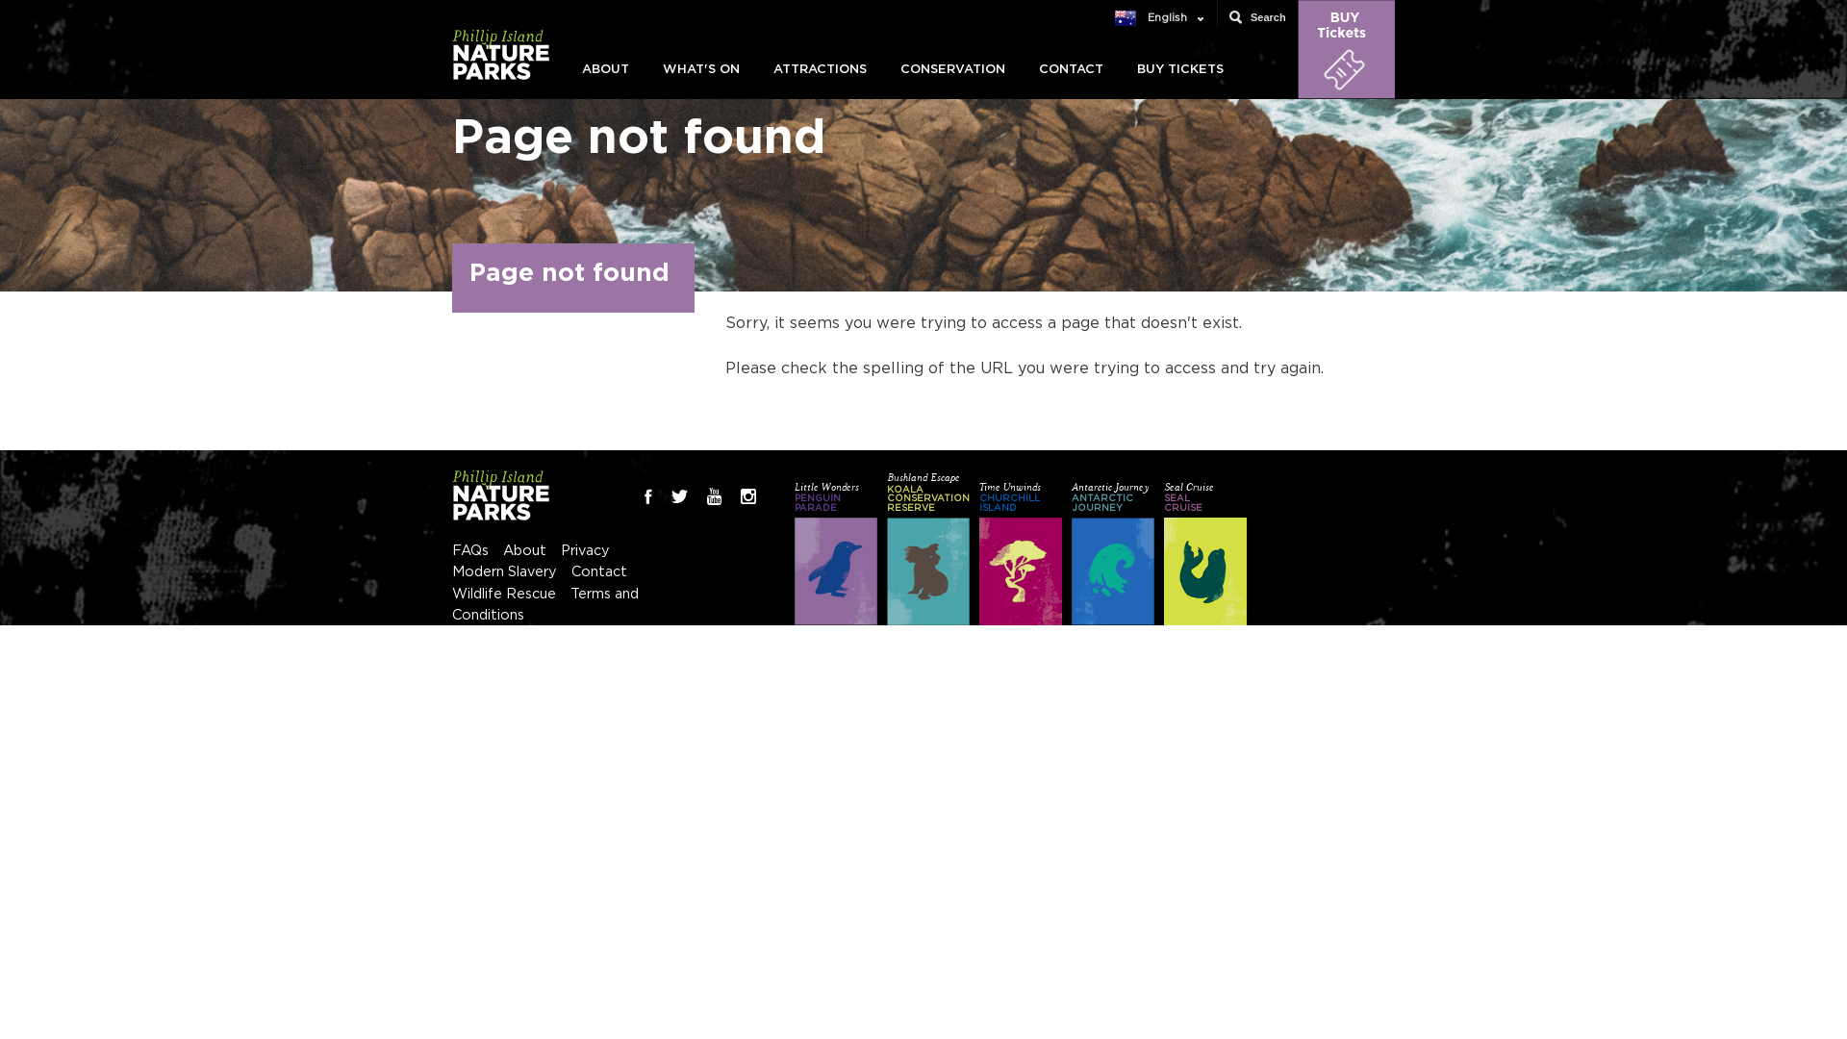 Image resolution: width=1847 pixels, height=1039 pixels. Describe the element at coordinates (599, 571) in the screenshot. I see `Contact` at that location.